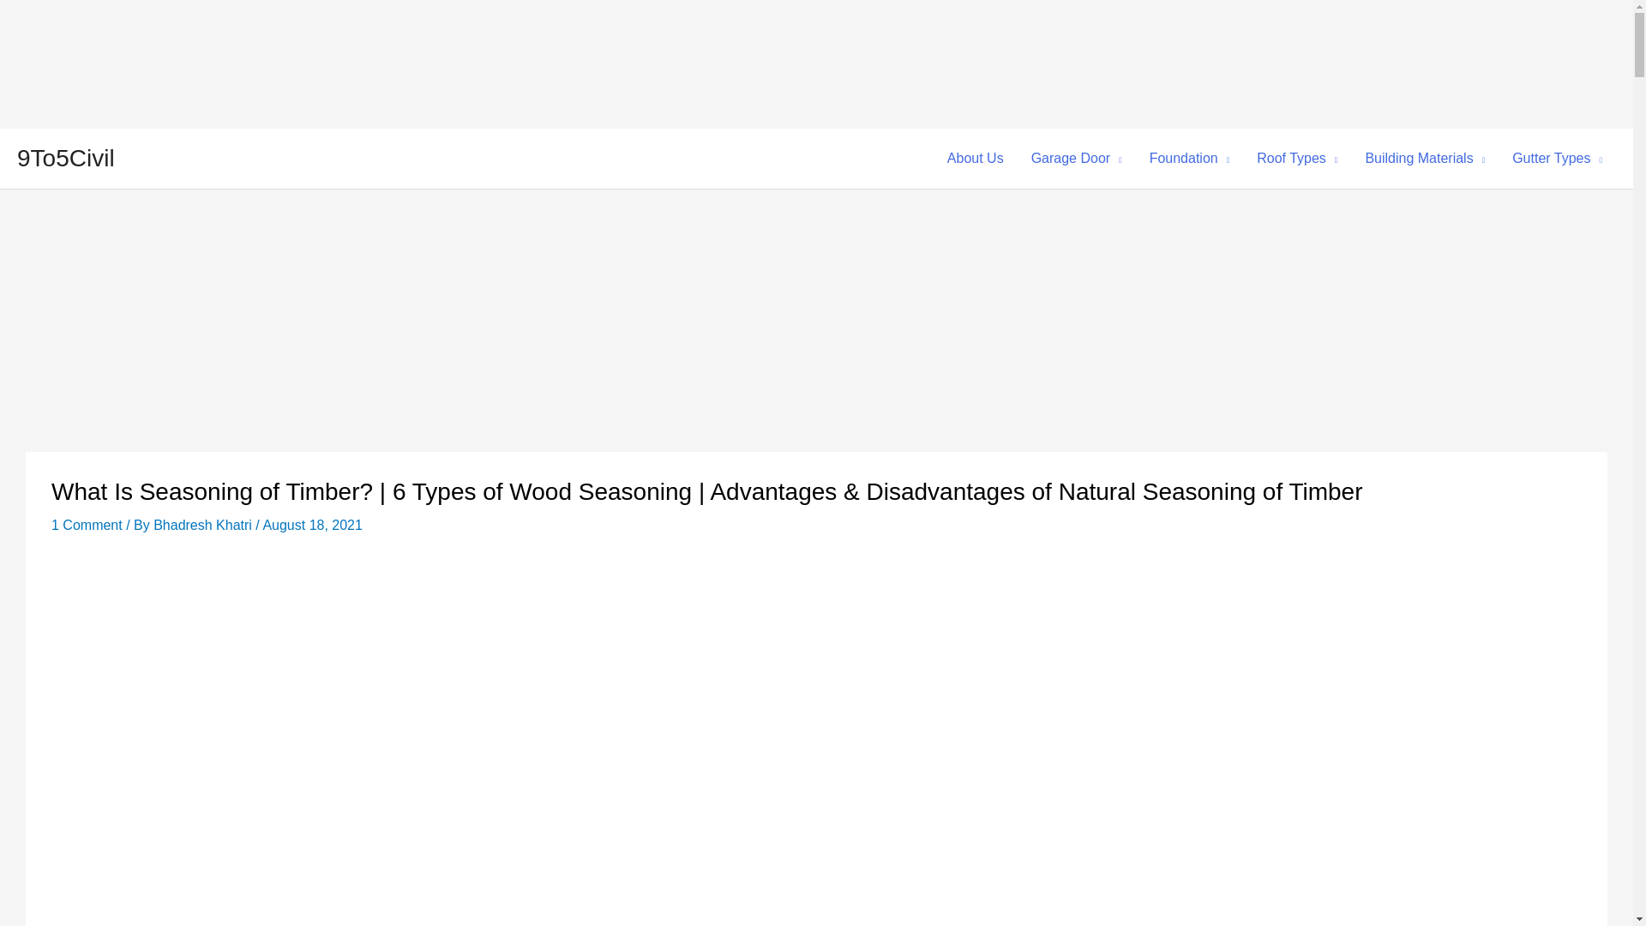  Describe the element at coordinates (204, 525) in the screenshot. I see `View all posts by Bhadresh Khatri` at that location.